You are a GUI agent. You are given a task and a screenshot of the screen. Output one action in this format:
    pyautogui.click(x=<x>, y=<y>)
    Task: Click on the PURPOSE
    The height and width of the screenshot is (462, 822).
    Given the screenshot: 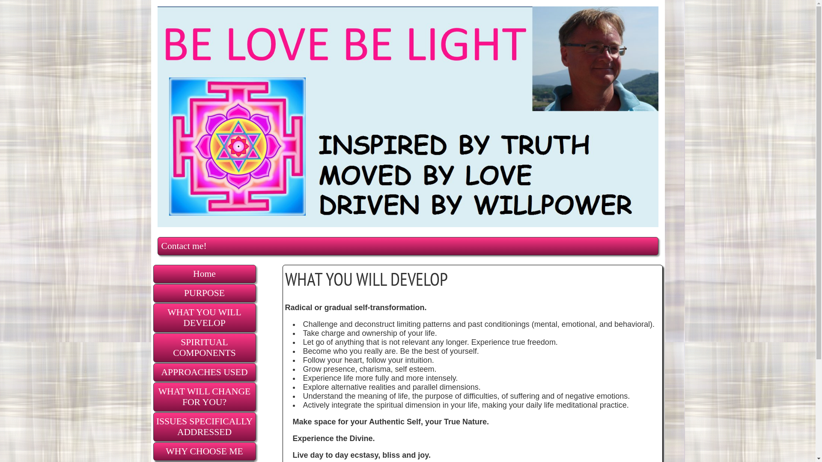 What is the action you would take?
    pyautogui.click(x=204, y=293)
    